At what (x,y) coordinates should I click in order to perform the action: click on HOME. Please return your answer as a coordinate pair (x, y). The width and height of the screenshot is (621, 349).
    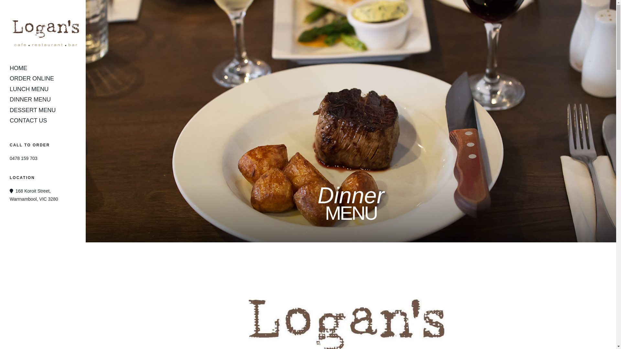
    Looking at the image, I should click on (43, 68).